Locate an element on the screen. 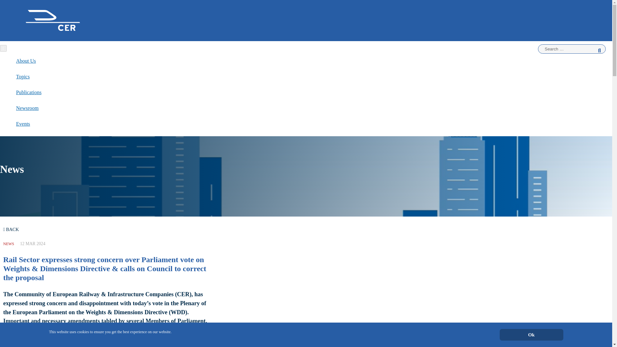 The height and width of the screenshot is (347, 617). About Us is located at coordinates (26, 61).